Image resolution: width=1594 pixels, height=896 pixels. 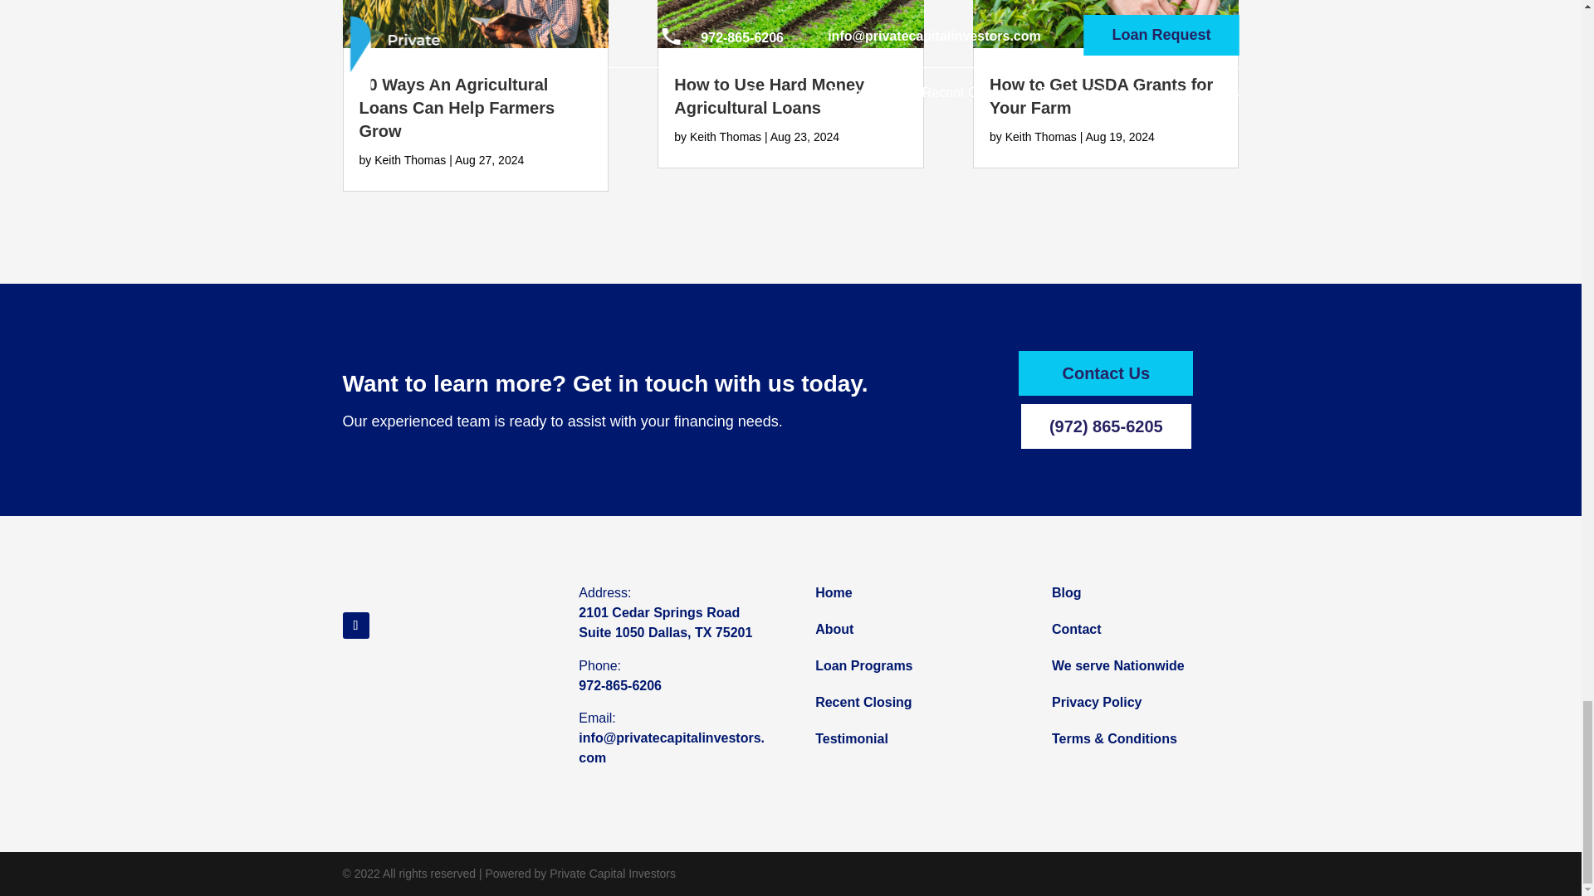 What do you see at coordinates (726, 136) in the screenshot?
I see `Posts by Keith Thomas` at bounding box center [726, 136].